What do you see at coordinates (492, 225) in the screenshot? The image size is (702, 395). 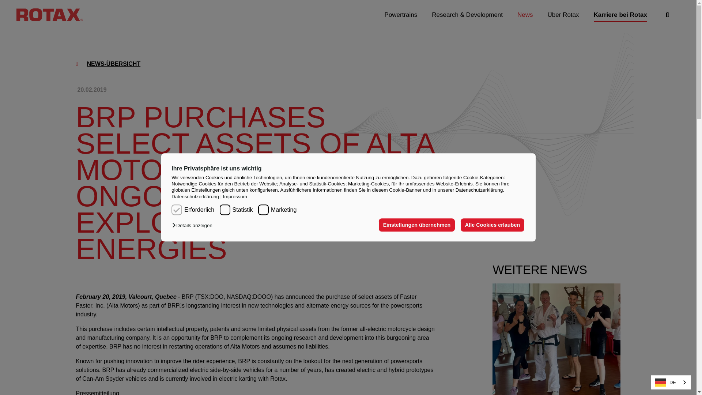 I see `Alle Cookies erlauben` at bounding box center [492, 225].